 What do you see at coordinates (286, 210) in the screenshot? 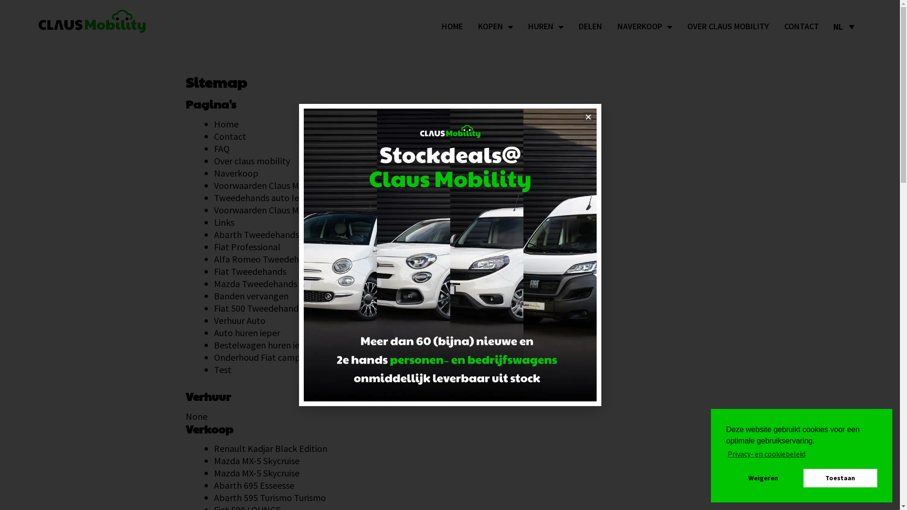
I see `Voorwaarden Claus Mobility verkoop` at bounding box center [286, 210].